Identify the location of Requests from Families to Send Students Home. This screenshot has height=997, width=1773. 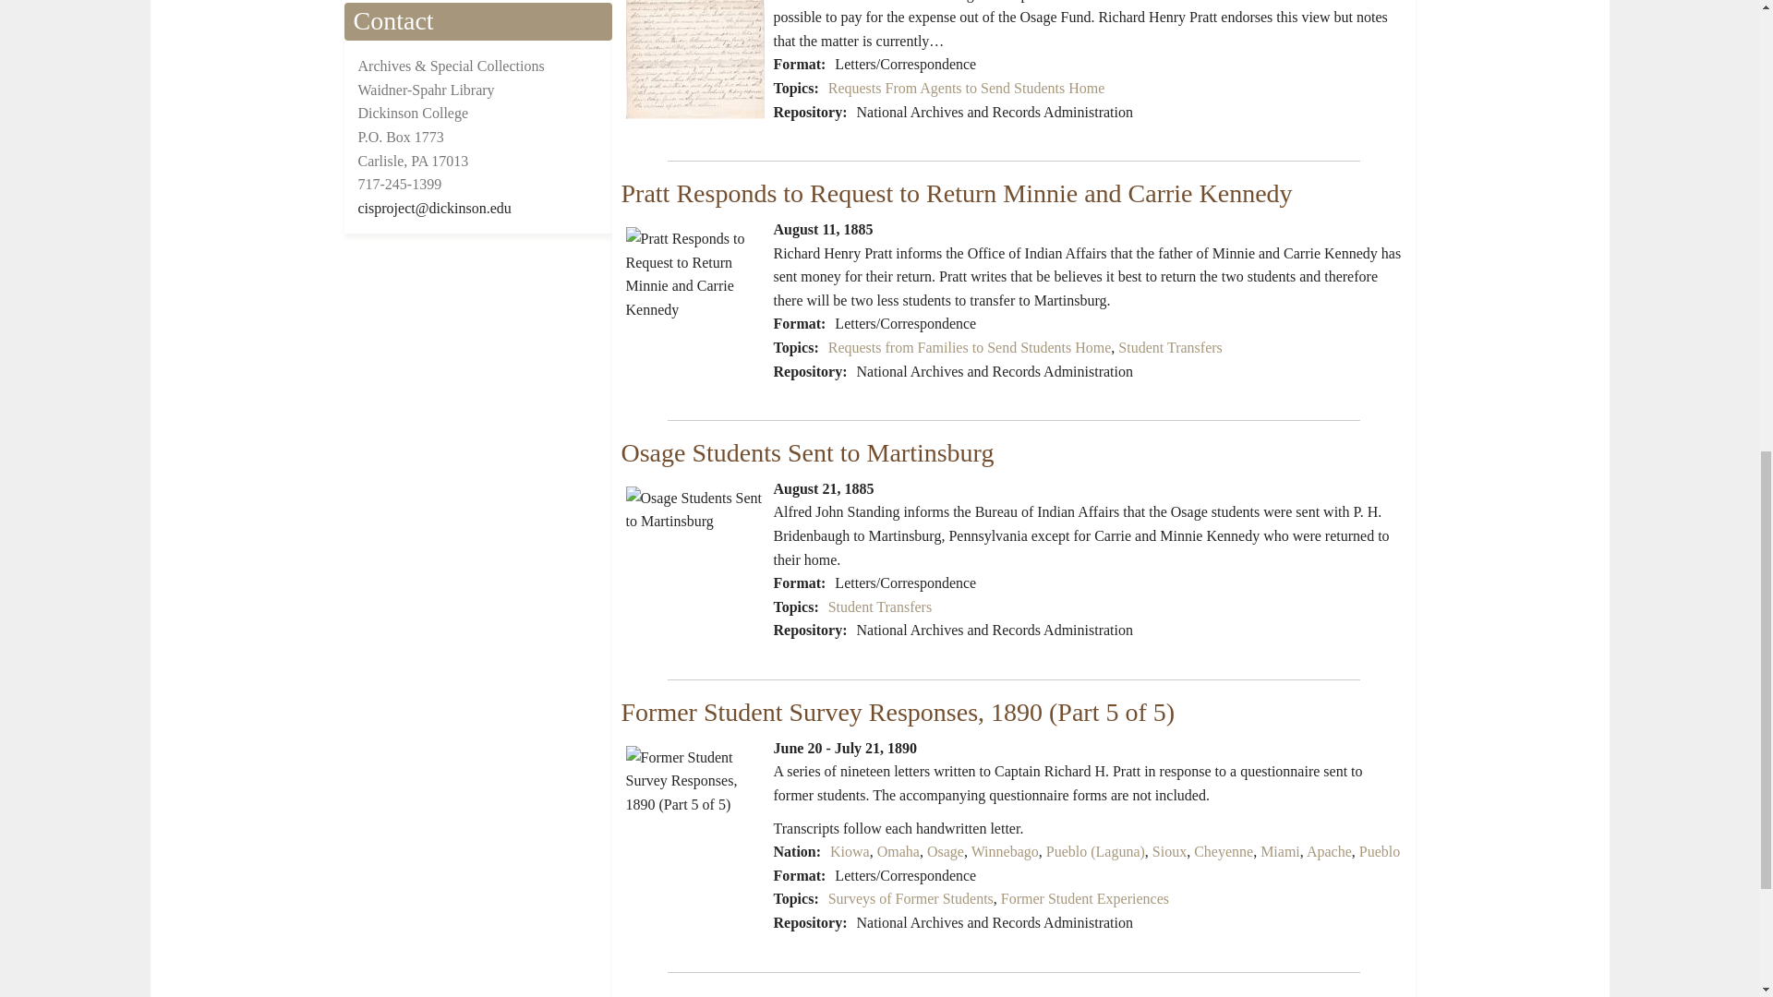
(970, 347).